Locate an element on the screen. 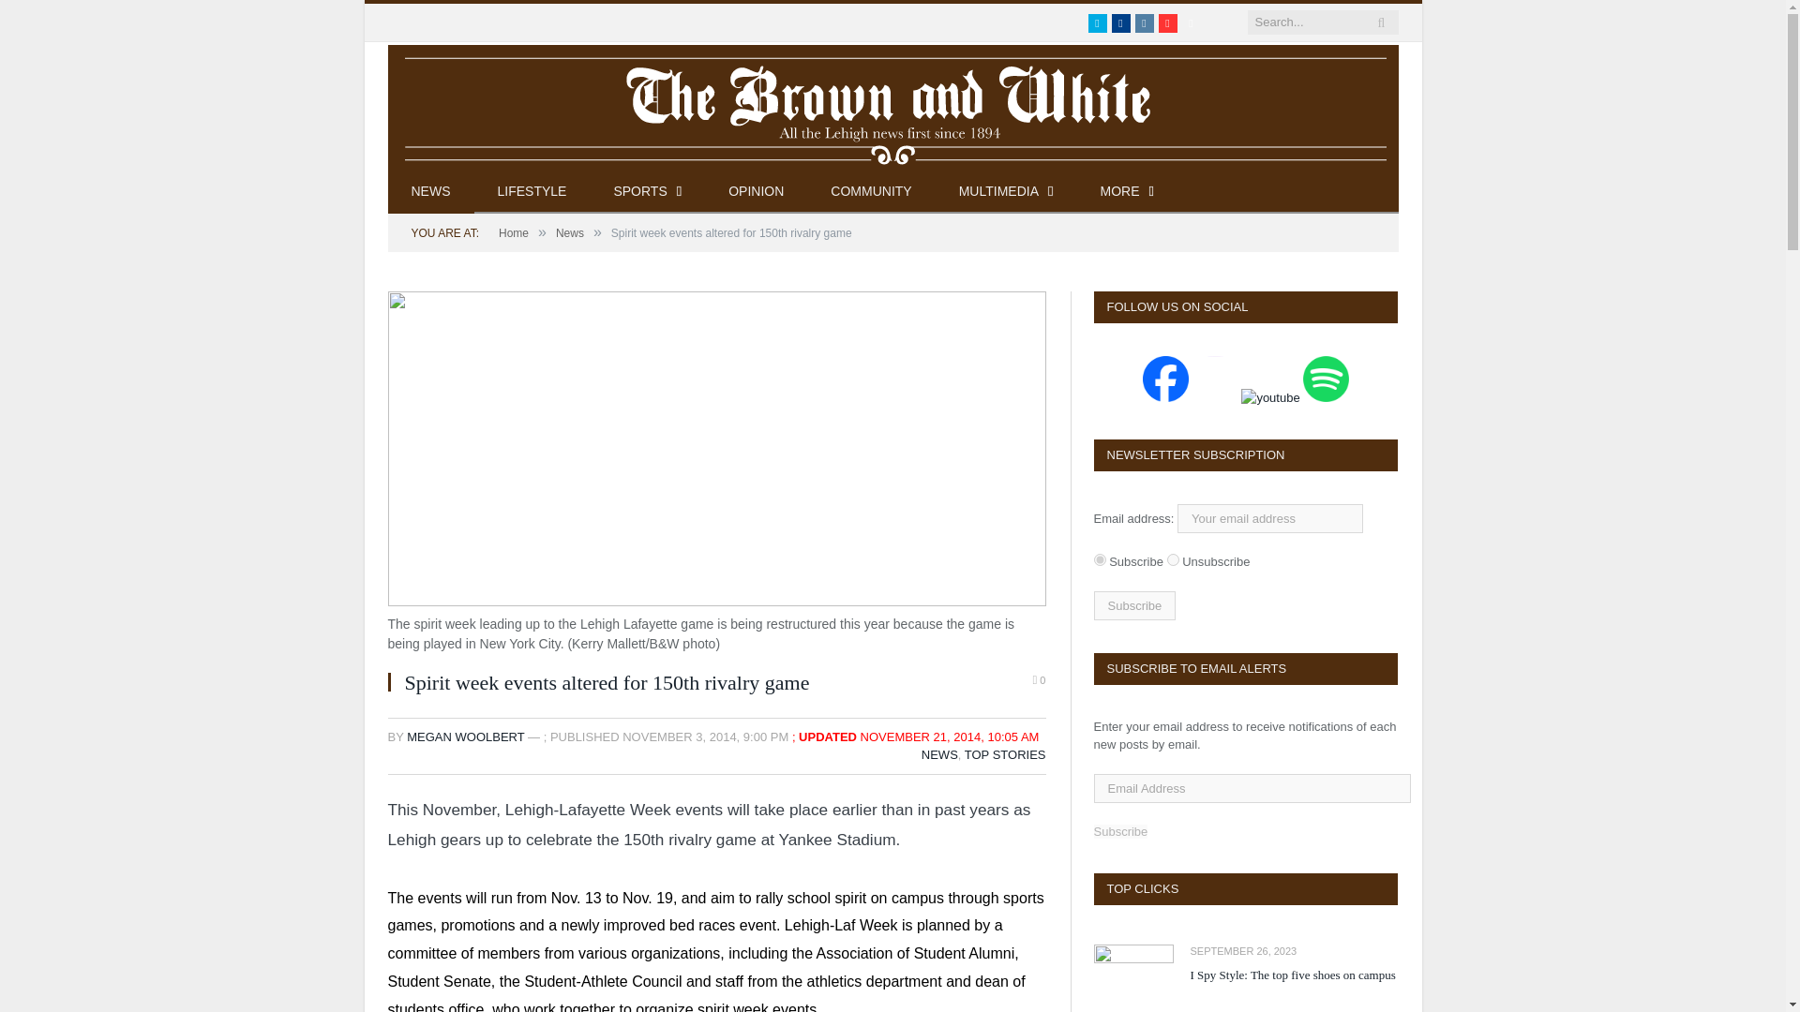  COMMUNITY is located at coordinates (870, 191).